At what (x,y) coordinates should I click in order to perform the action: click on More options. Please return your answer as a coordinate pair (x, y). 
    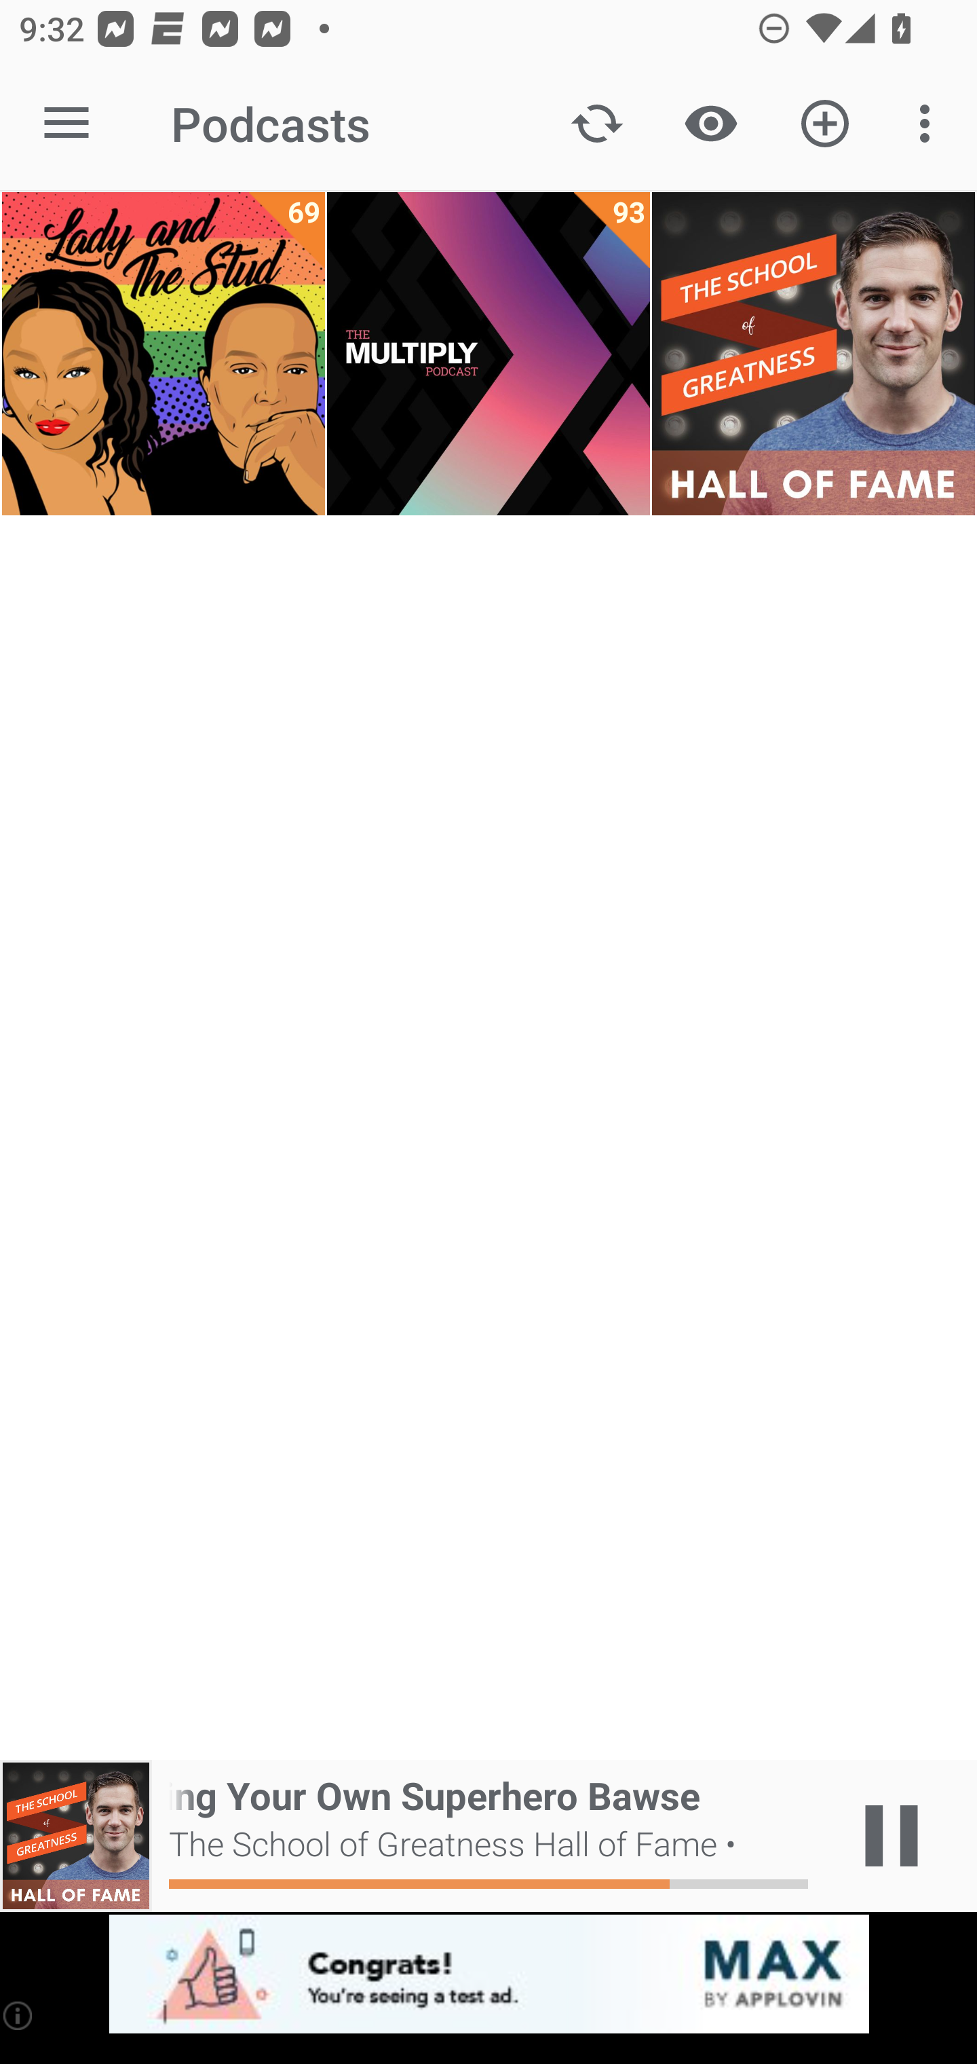
    Looking at the image, I should click on (930, 124).